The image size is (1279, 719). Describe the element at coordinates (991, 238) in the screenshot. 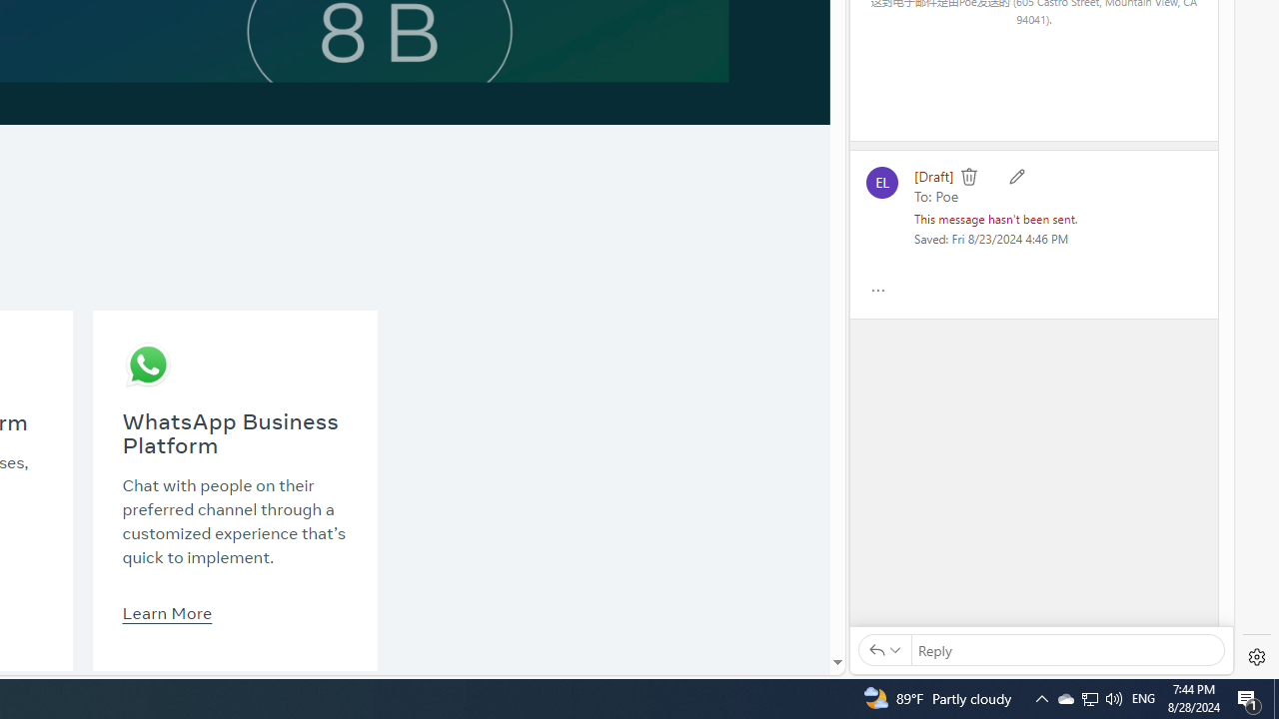

I see `Draft saved on Fri 8/23/2024 4:46 PM` at that location.